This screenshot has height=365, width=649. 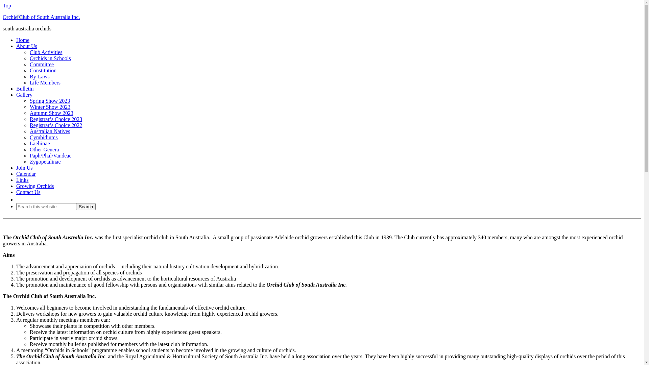 I want to click on Winter Show 2023, so click(x=50, y=107).